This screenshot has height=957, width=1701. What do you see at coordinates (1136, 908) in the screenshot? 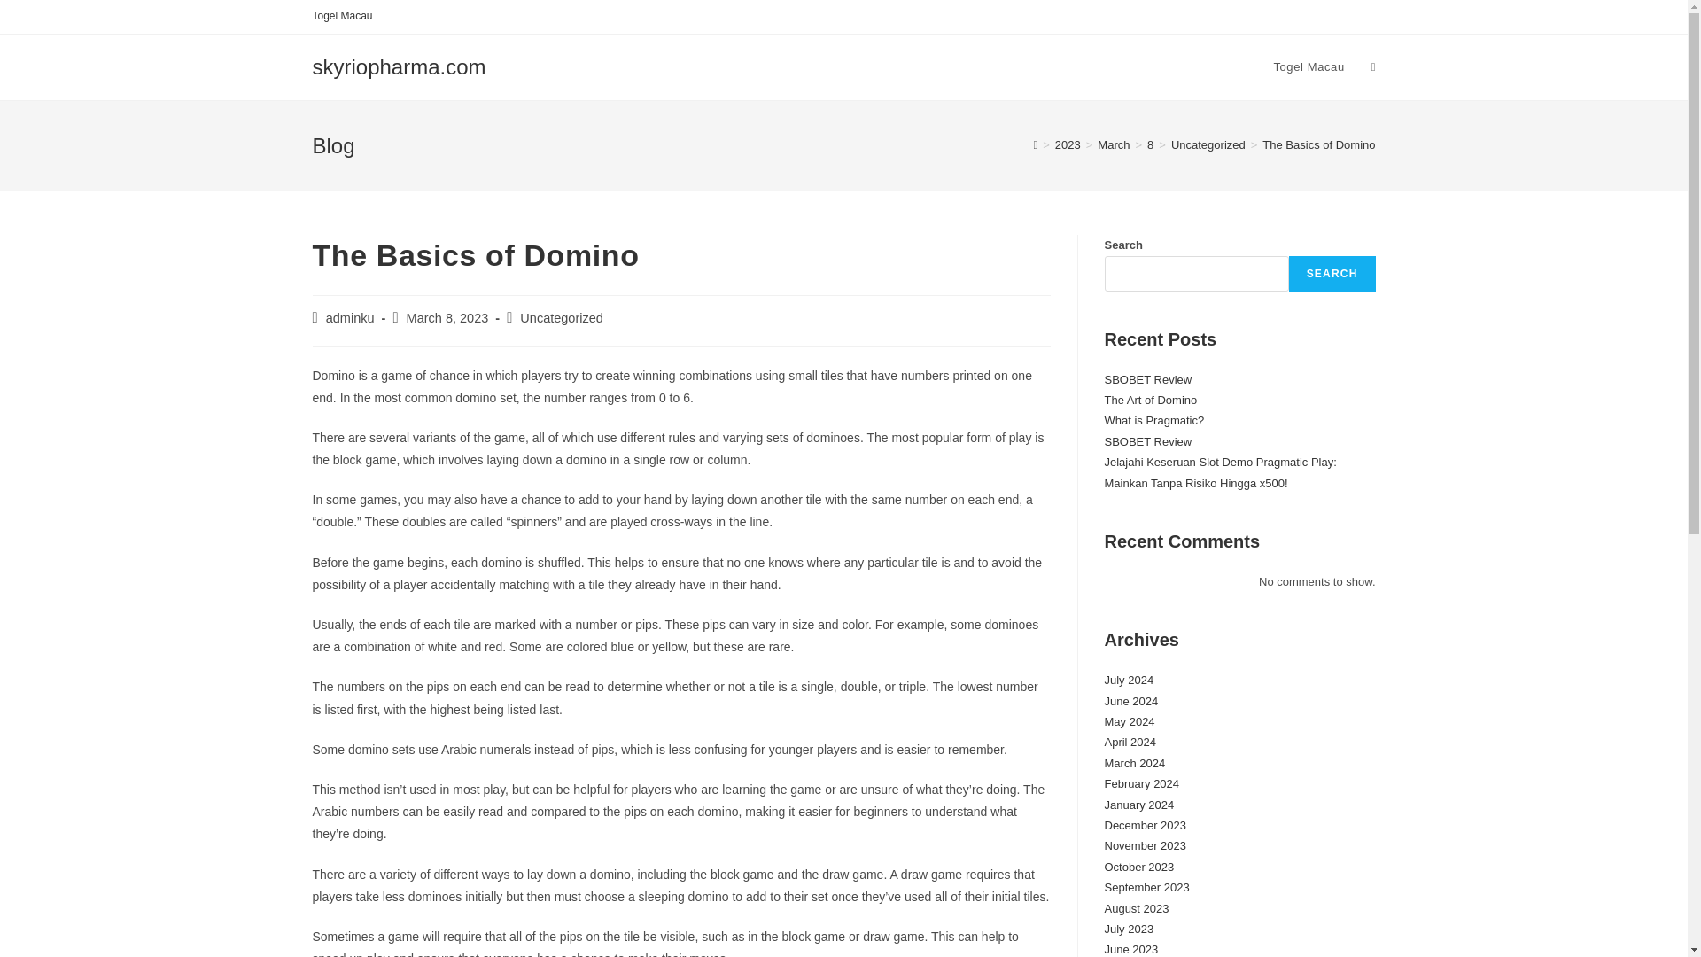
I see `August 2023` at bounding box center [1136, 908].